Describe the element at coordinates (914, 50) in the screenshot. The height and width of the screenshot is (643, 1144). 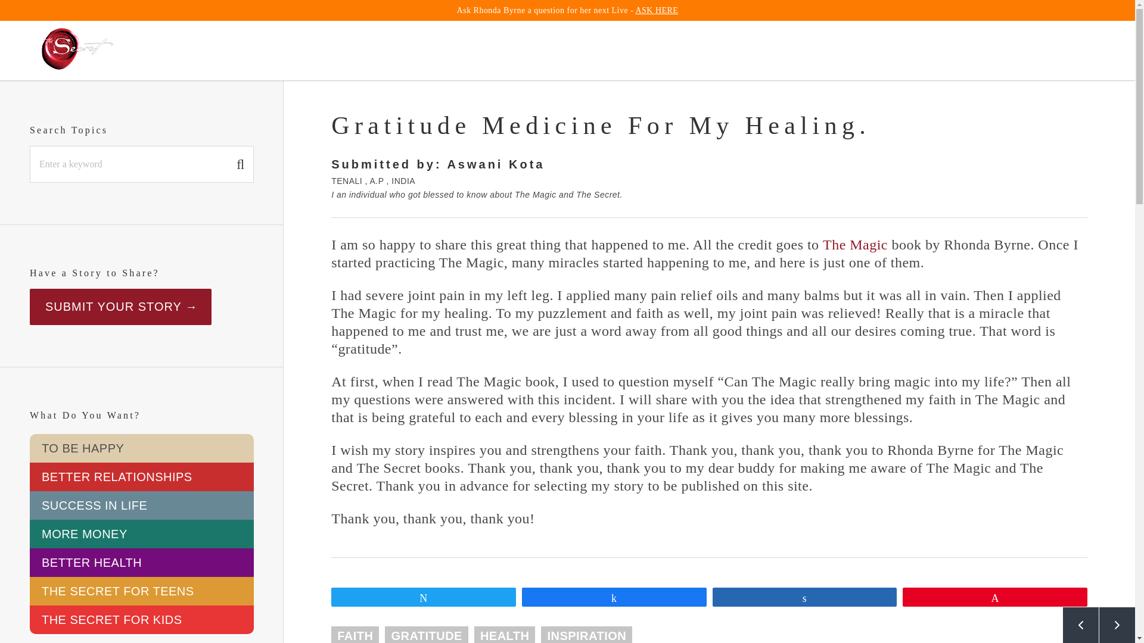
I see `GIFTS FOR YOU` at that location.